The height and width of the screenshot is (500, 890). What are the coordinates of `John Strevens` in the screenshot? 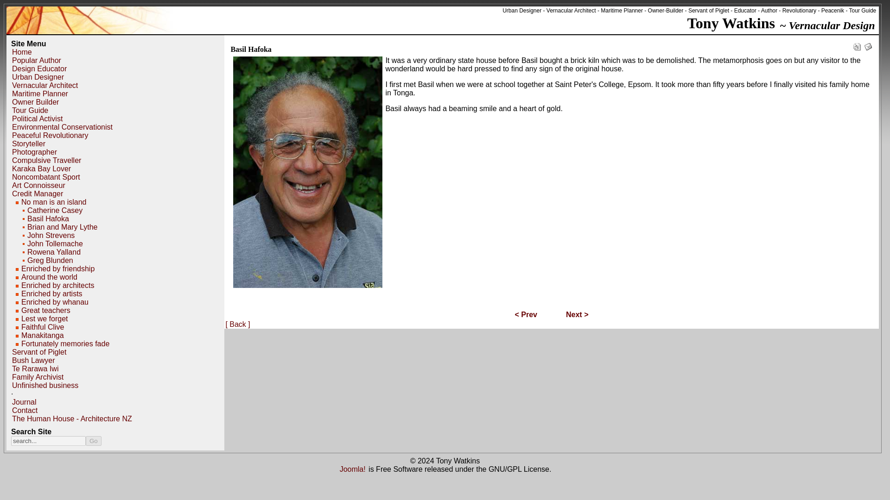 It's located at (51, 235).